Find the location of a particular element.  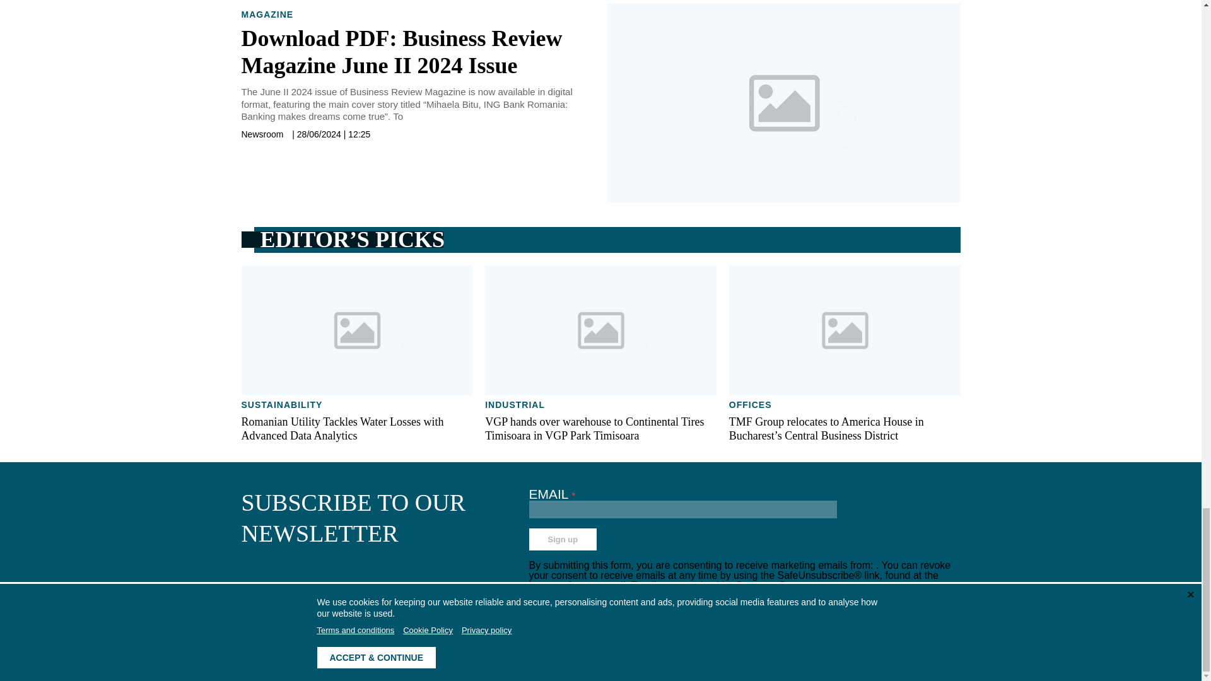

Sign up is located at coordinates (563, 539).